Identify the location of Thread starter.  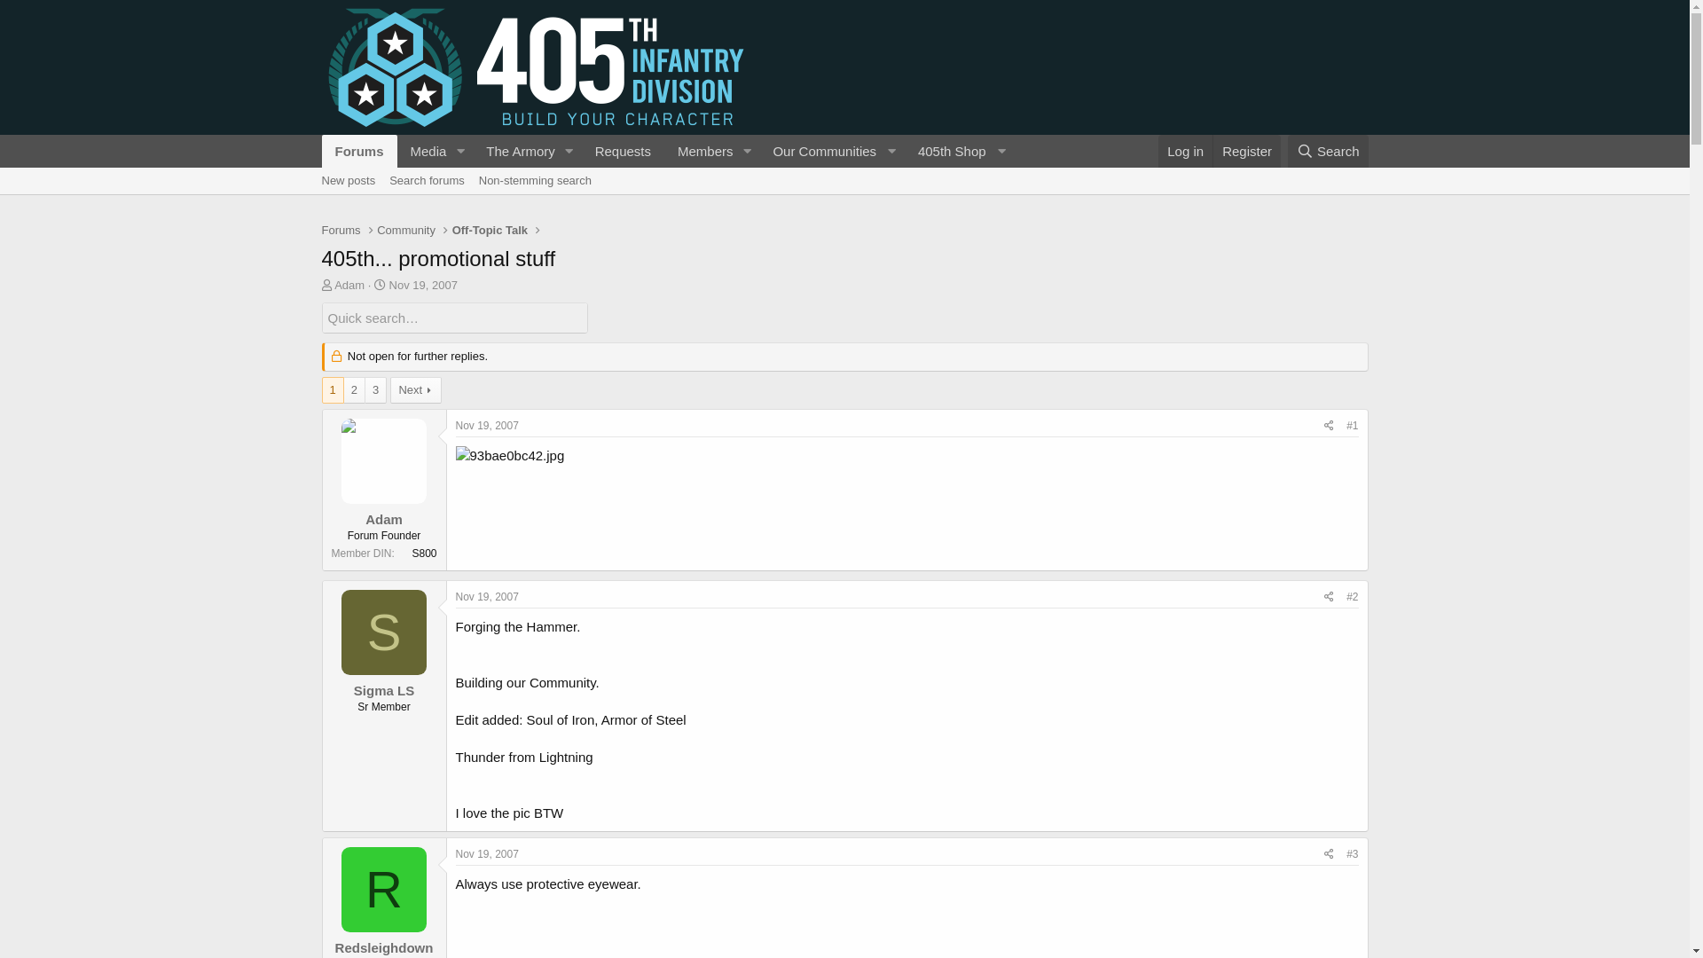
(326, 286).